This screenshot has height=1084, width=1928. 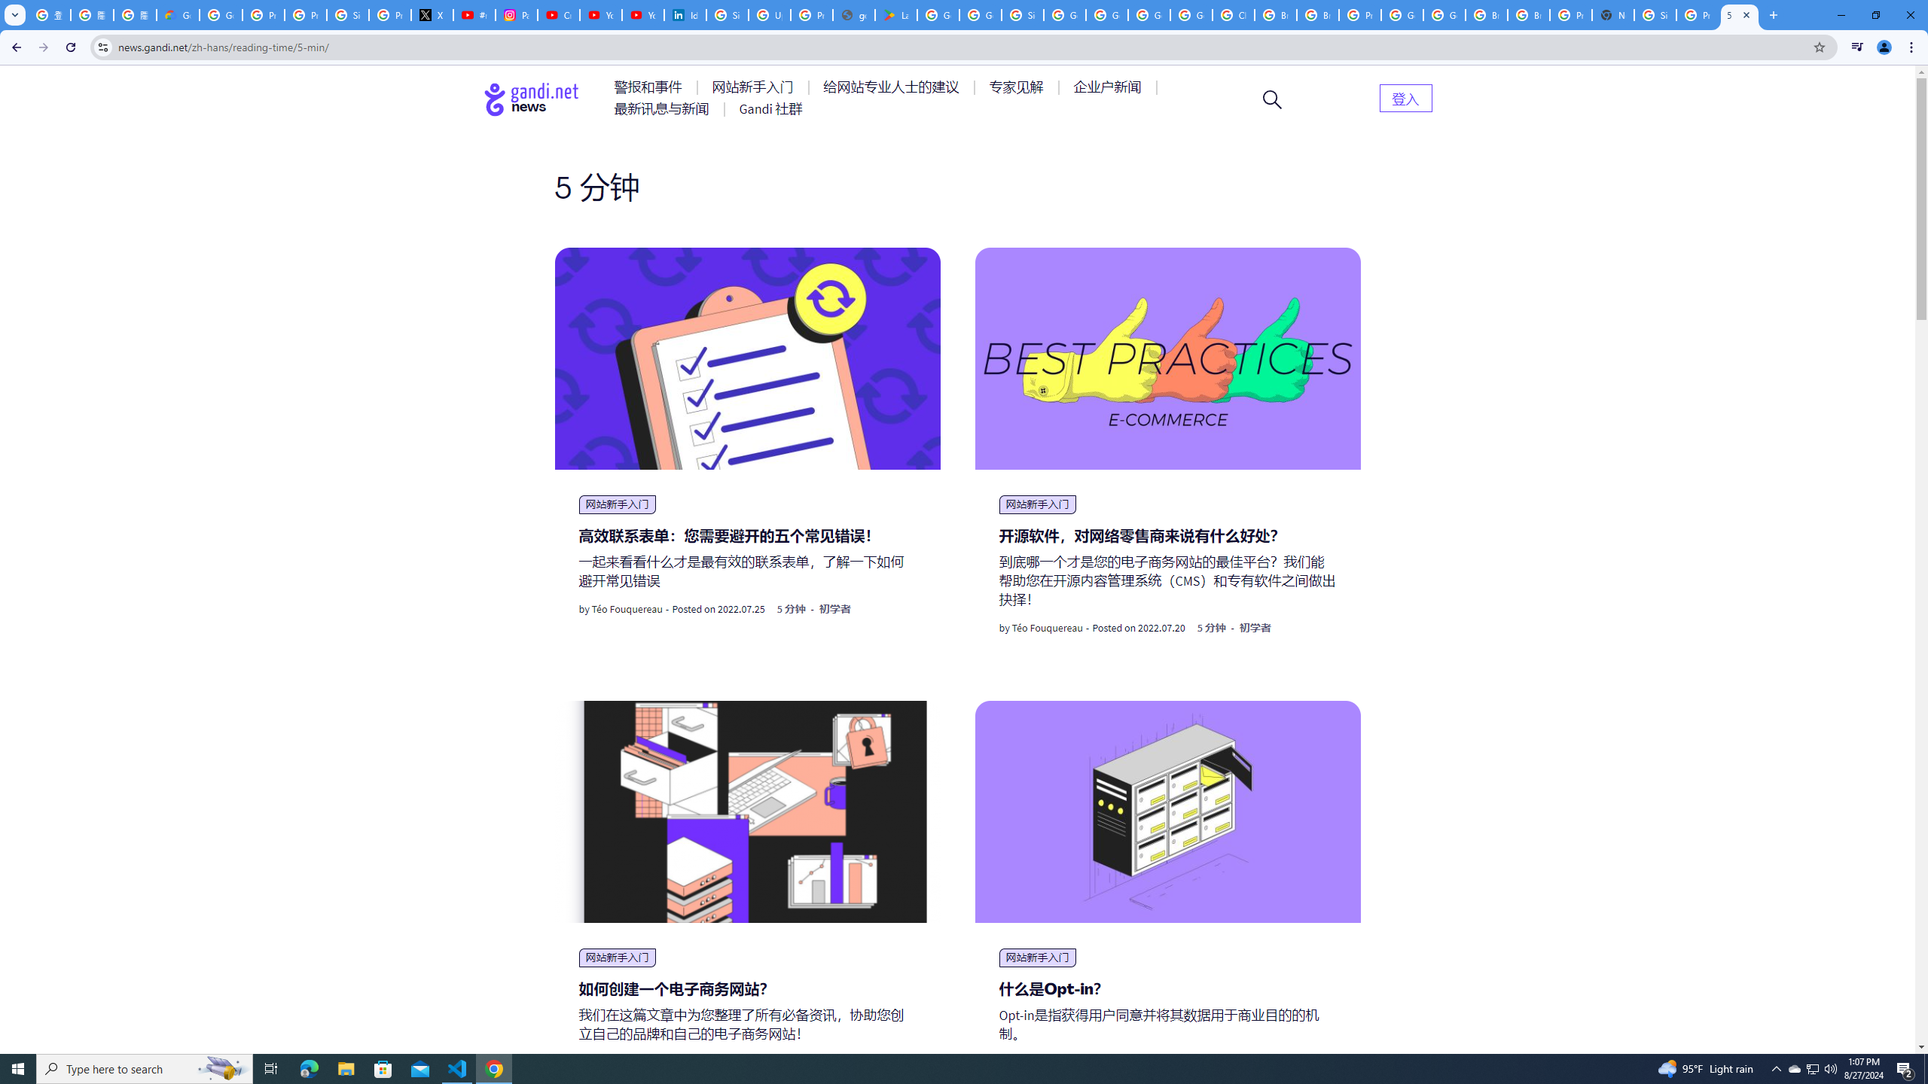 I want to click on Sign in - Google Accounts, so click(x=1655, y=15).